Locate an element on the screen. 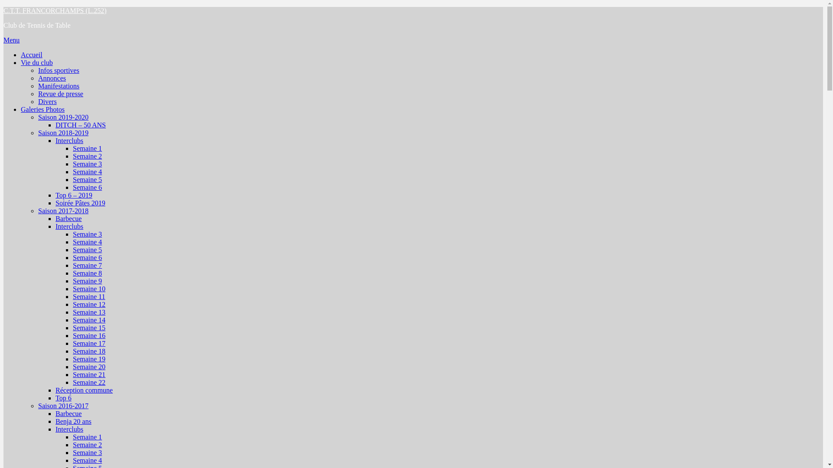 Image resolution: width=833 pixels, height=468 pixels. Semaine 16 is located at coordinates (89, 335).